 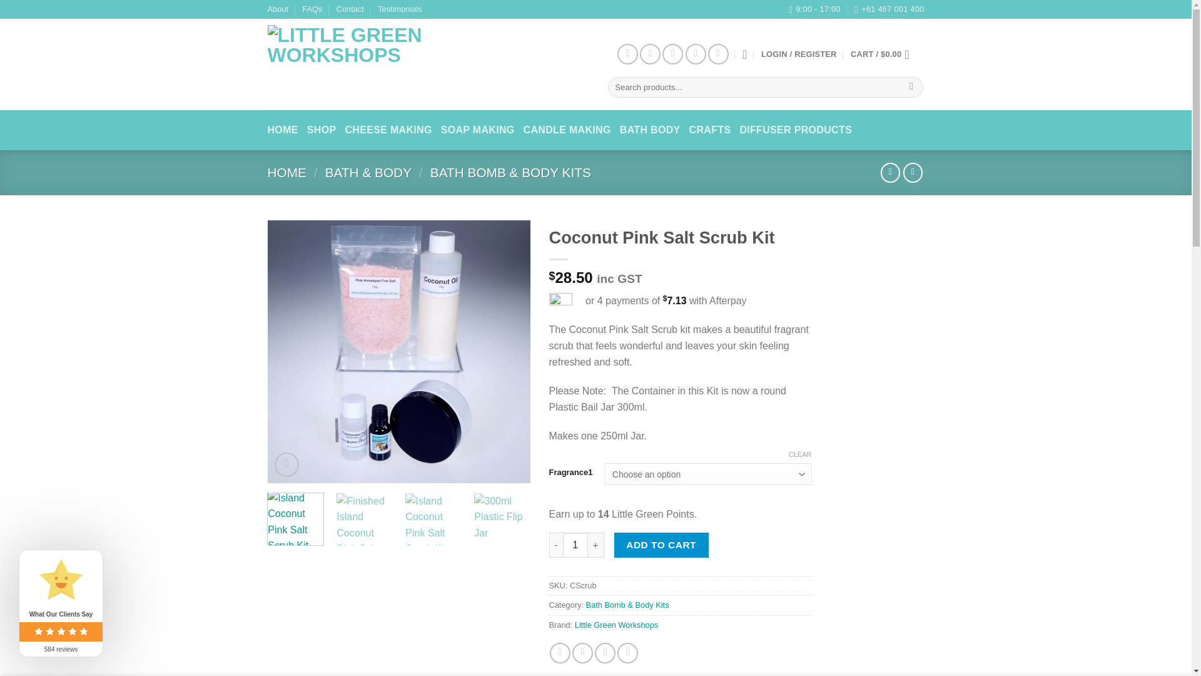 What do you see at coordinates (401, 65) in the screenshot?
I see `Little Green Workshops` at bounding box center [401, 65].